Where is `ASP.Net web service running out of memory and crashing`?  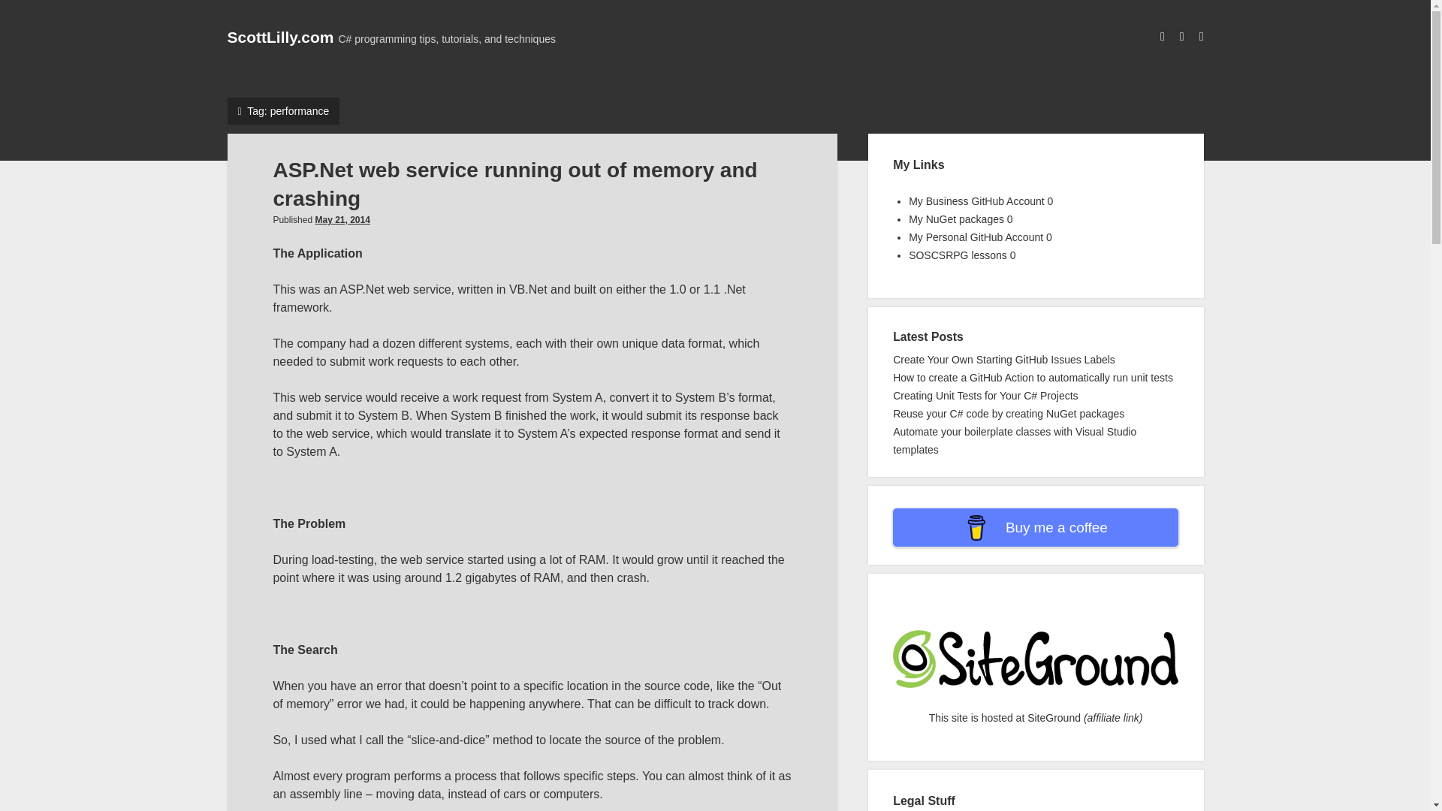 ASP.Net web service running out of memory and crashing is located at coordinates (514, 183).